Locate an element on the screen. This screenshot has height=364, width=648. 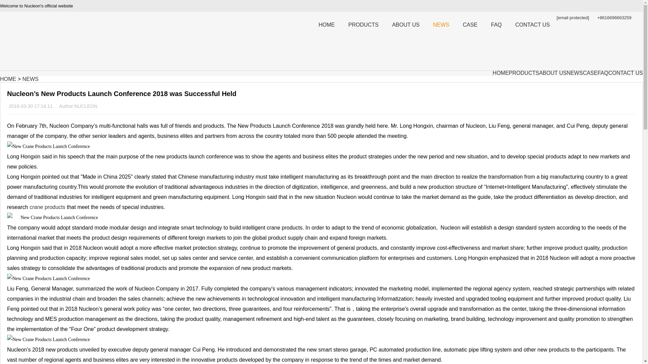
NEWS is located at coordinates (30, 79).